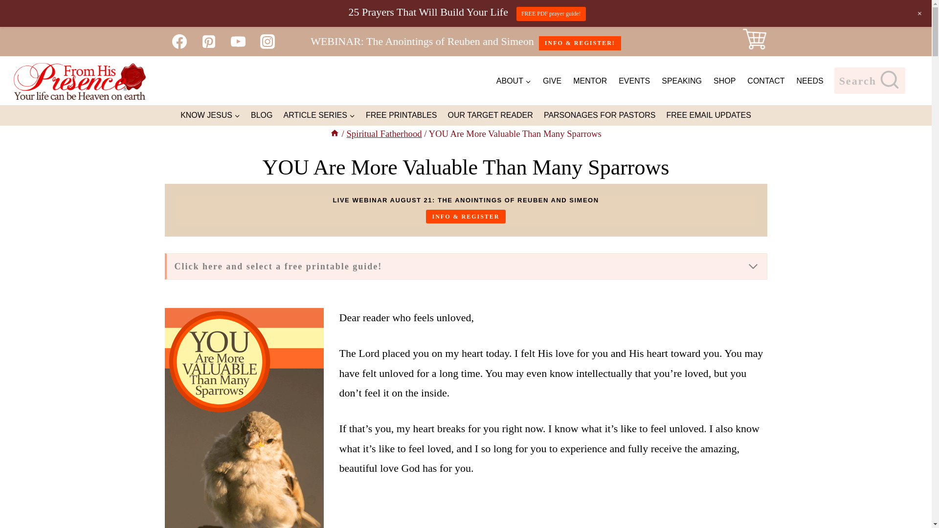 Image resolution: width=939 pixels, height=528 pixels. What do you see at coordinates (319, 114) in the screenshot?
I see `ARTICLE SERIES` at bounding box center [319, 114].